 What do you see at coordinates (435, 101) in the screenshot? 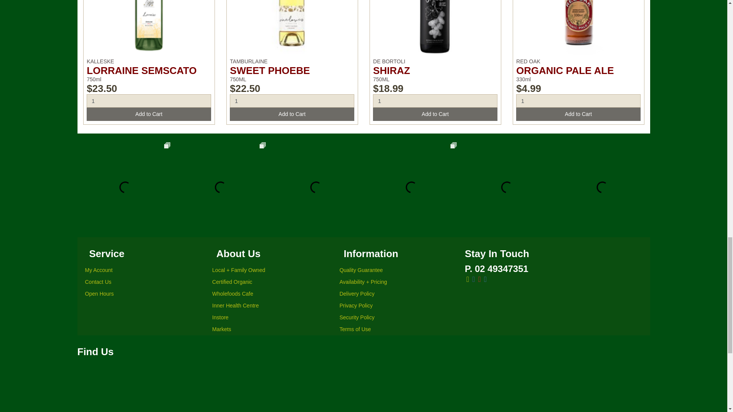
I see `1` at bounding box center [435, 101].